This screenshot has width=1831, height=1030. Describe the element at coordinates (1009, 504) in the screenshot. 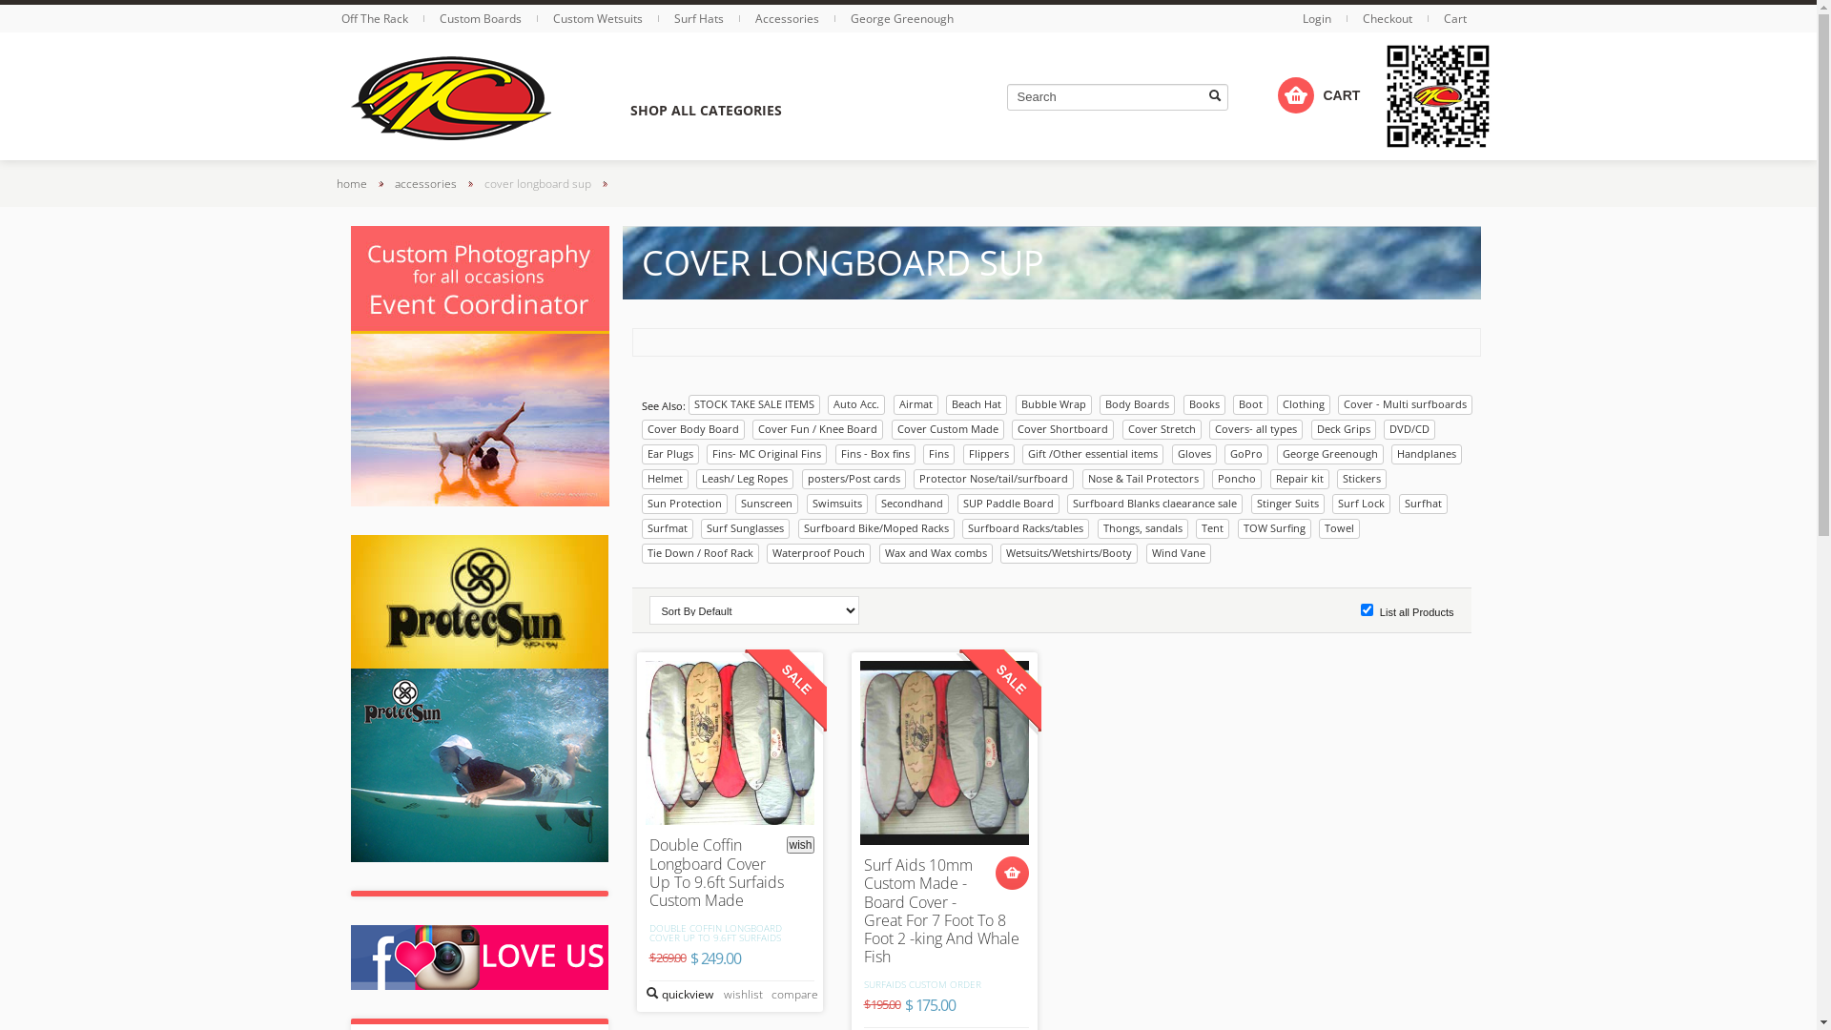

I see `SUP Paddle Board` at that location.